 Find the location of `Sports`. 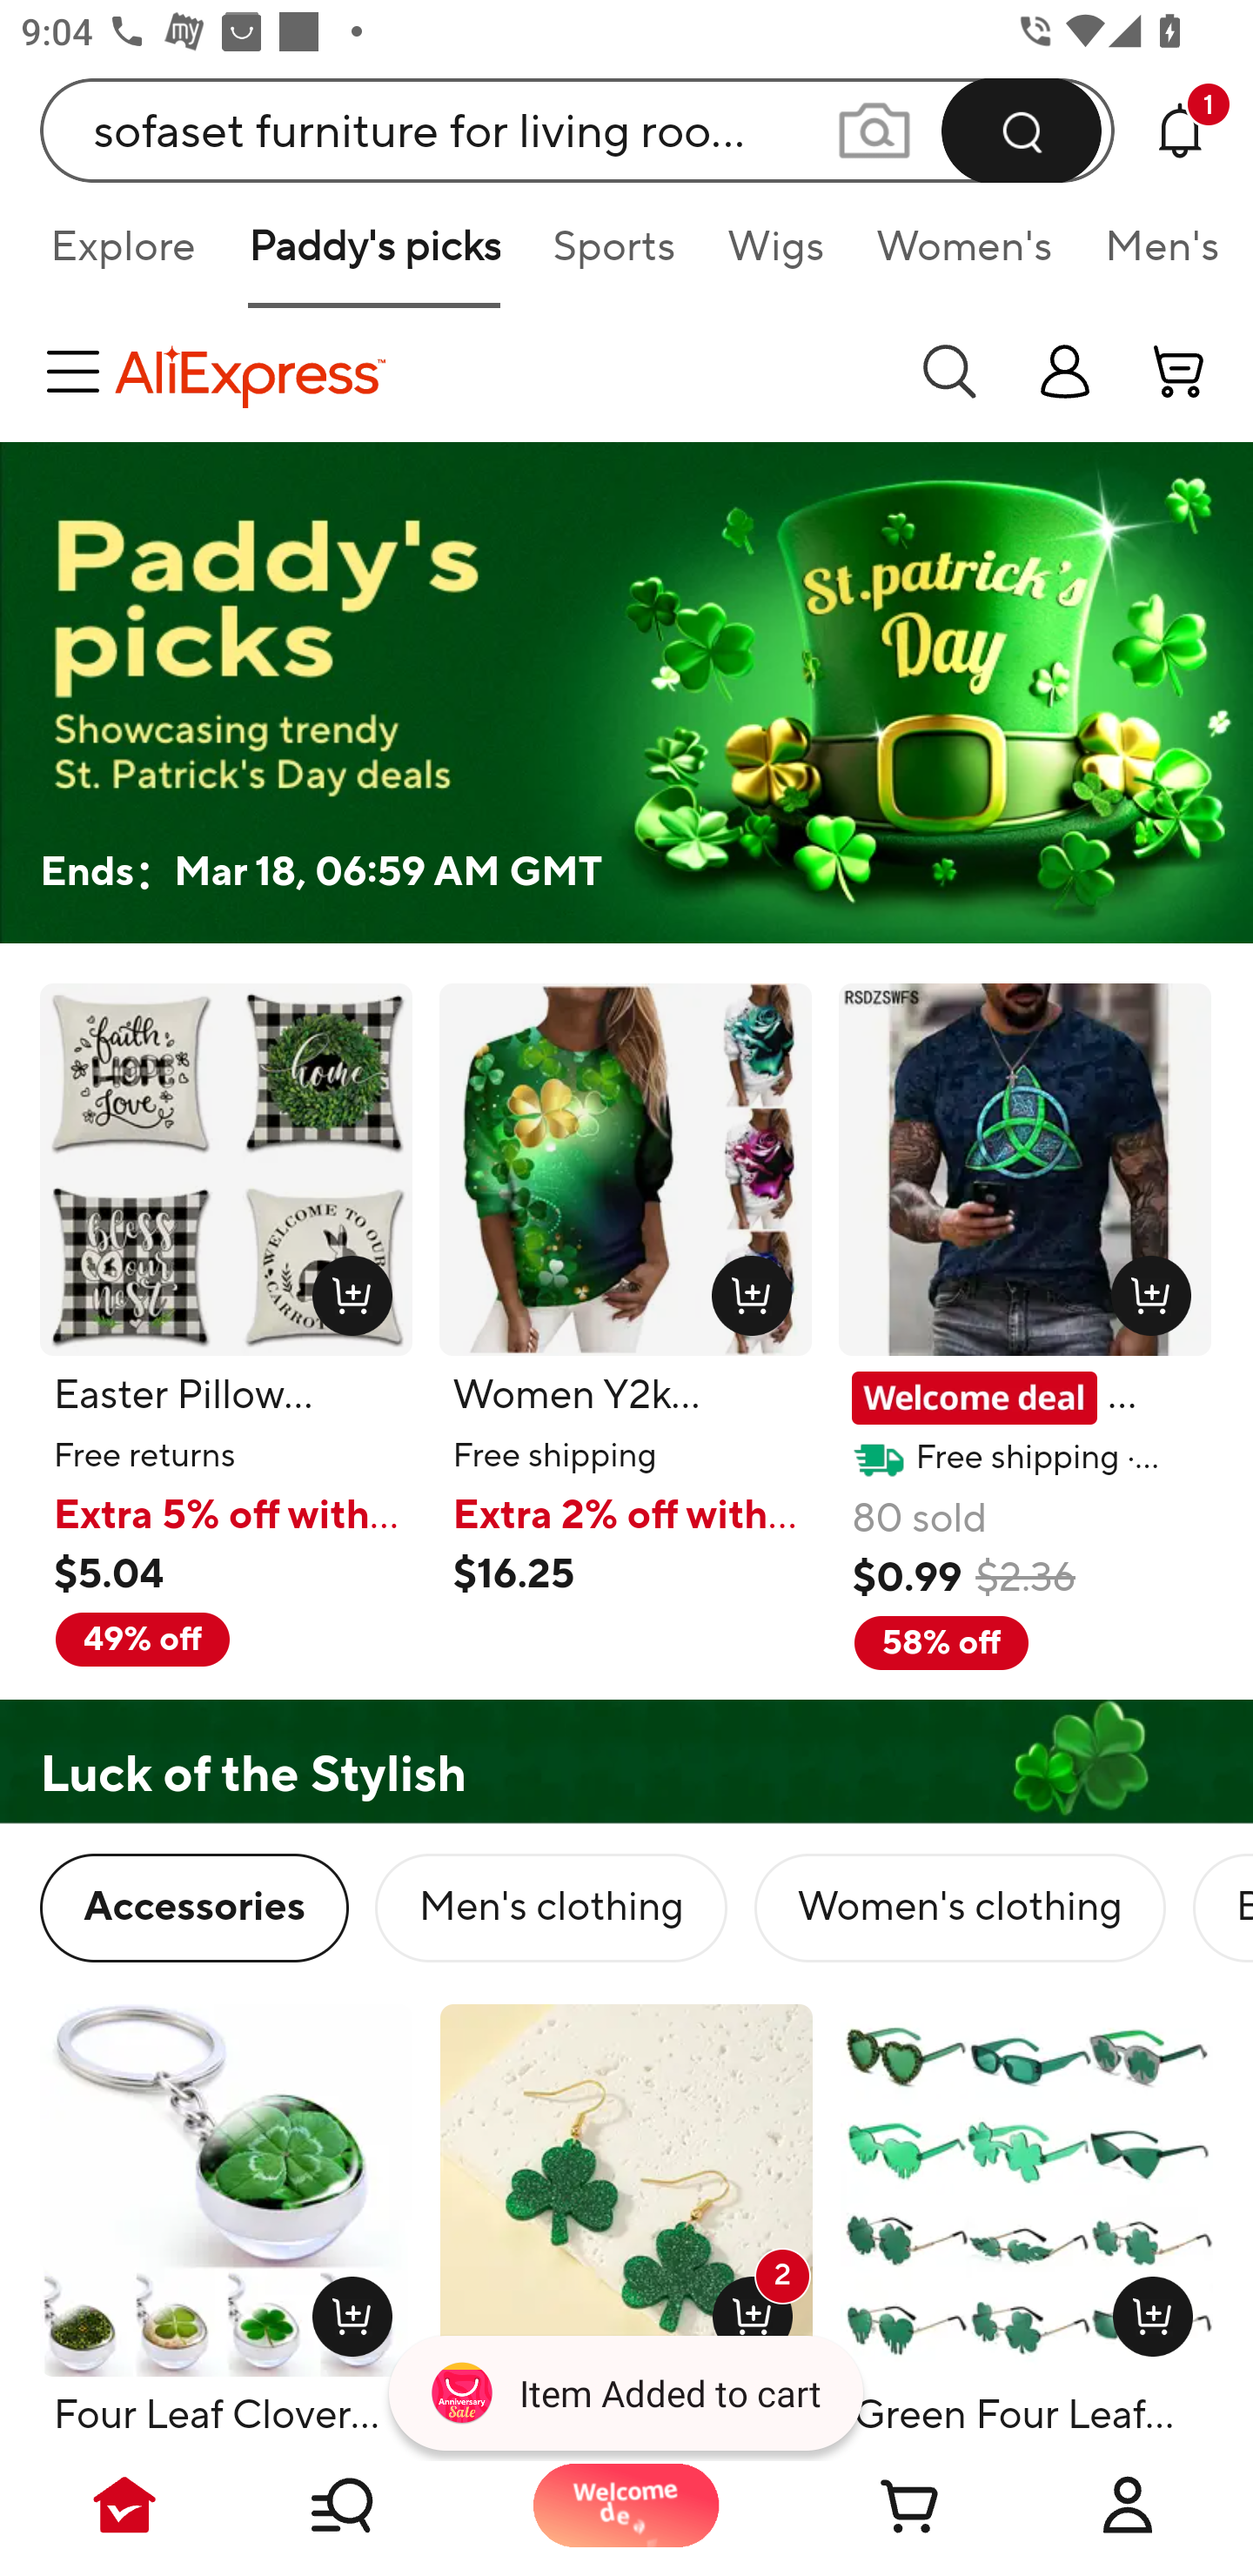

Sports is located at coordinates (613, 256).